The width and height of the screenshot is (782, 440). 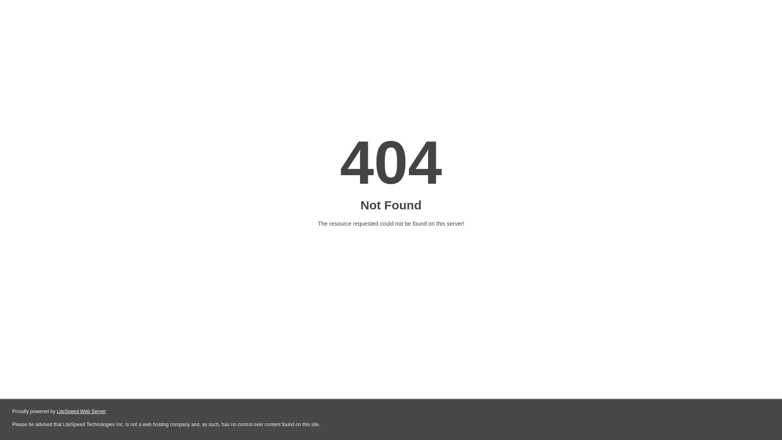 What do you see at coordinates (81, 411) in the screenshot?
I see `LiteSpeed Web Server` at bounding box center [81, 411].